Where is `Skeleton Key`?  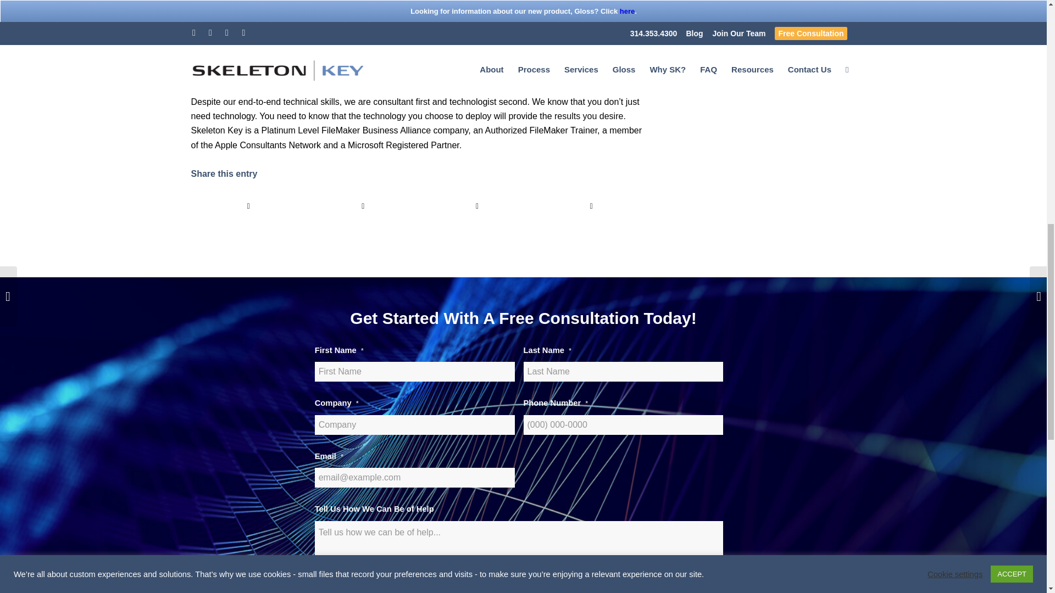 Skeleton Key is located at coordinates (558, 58).